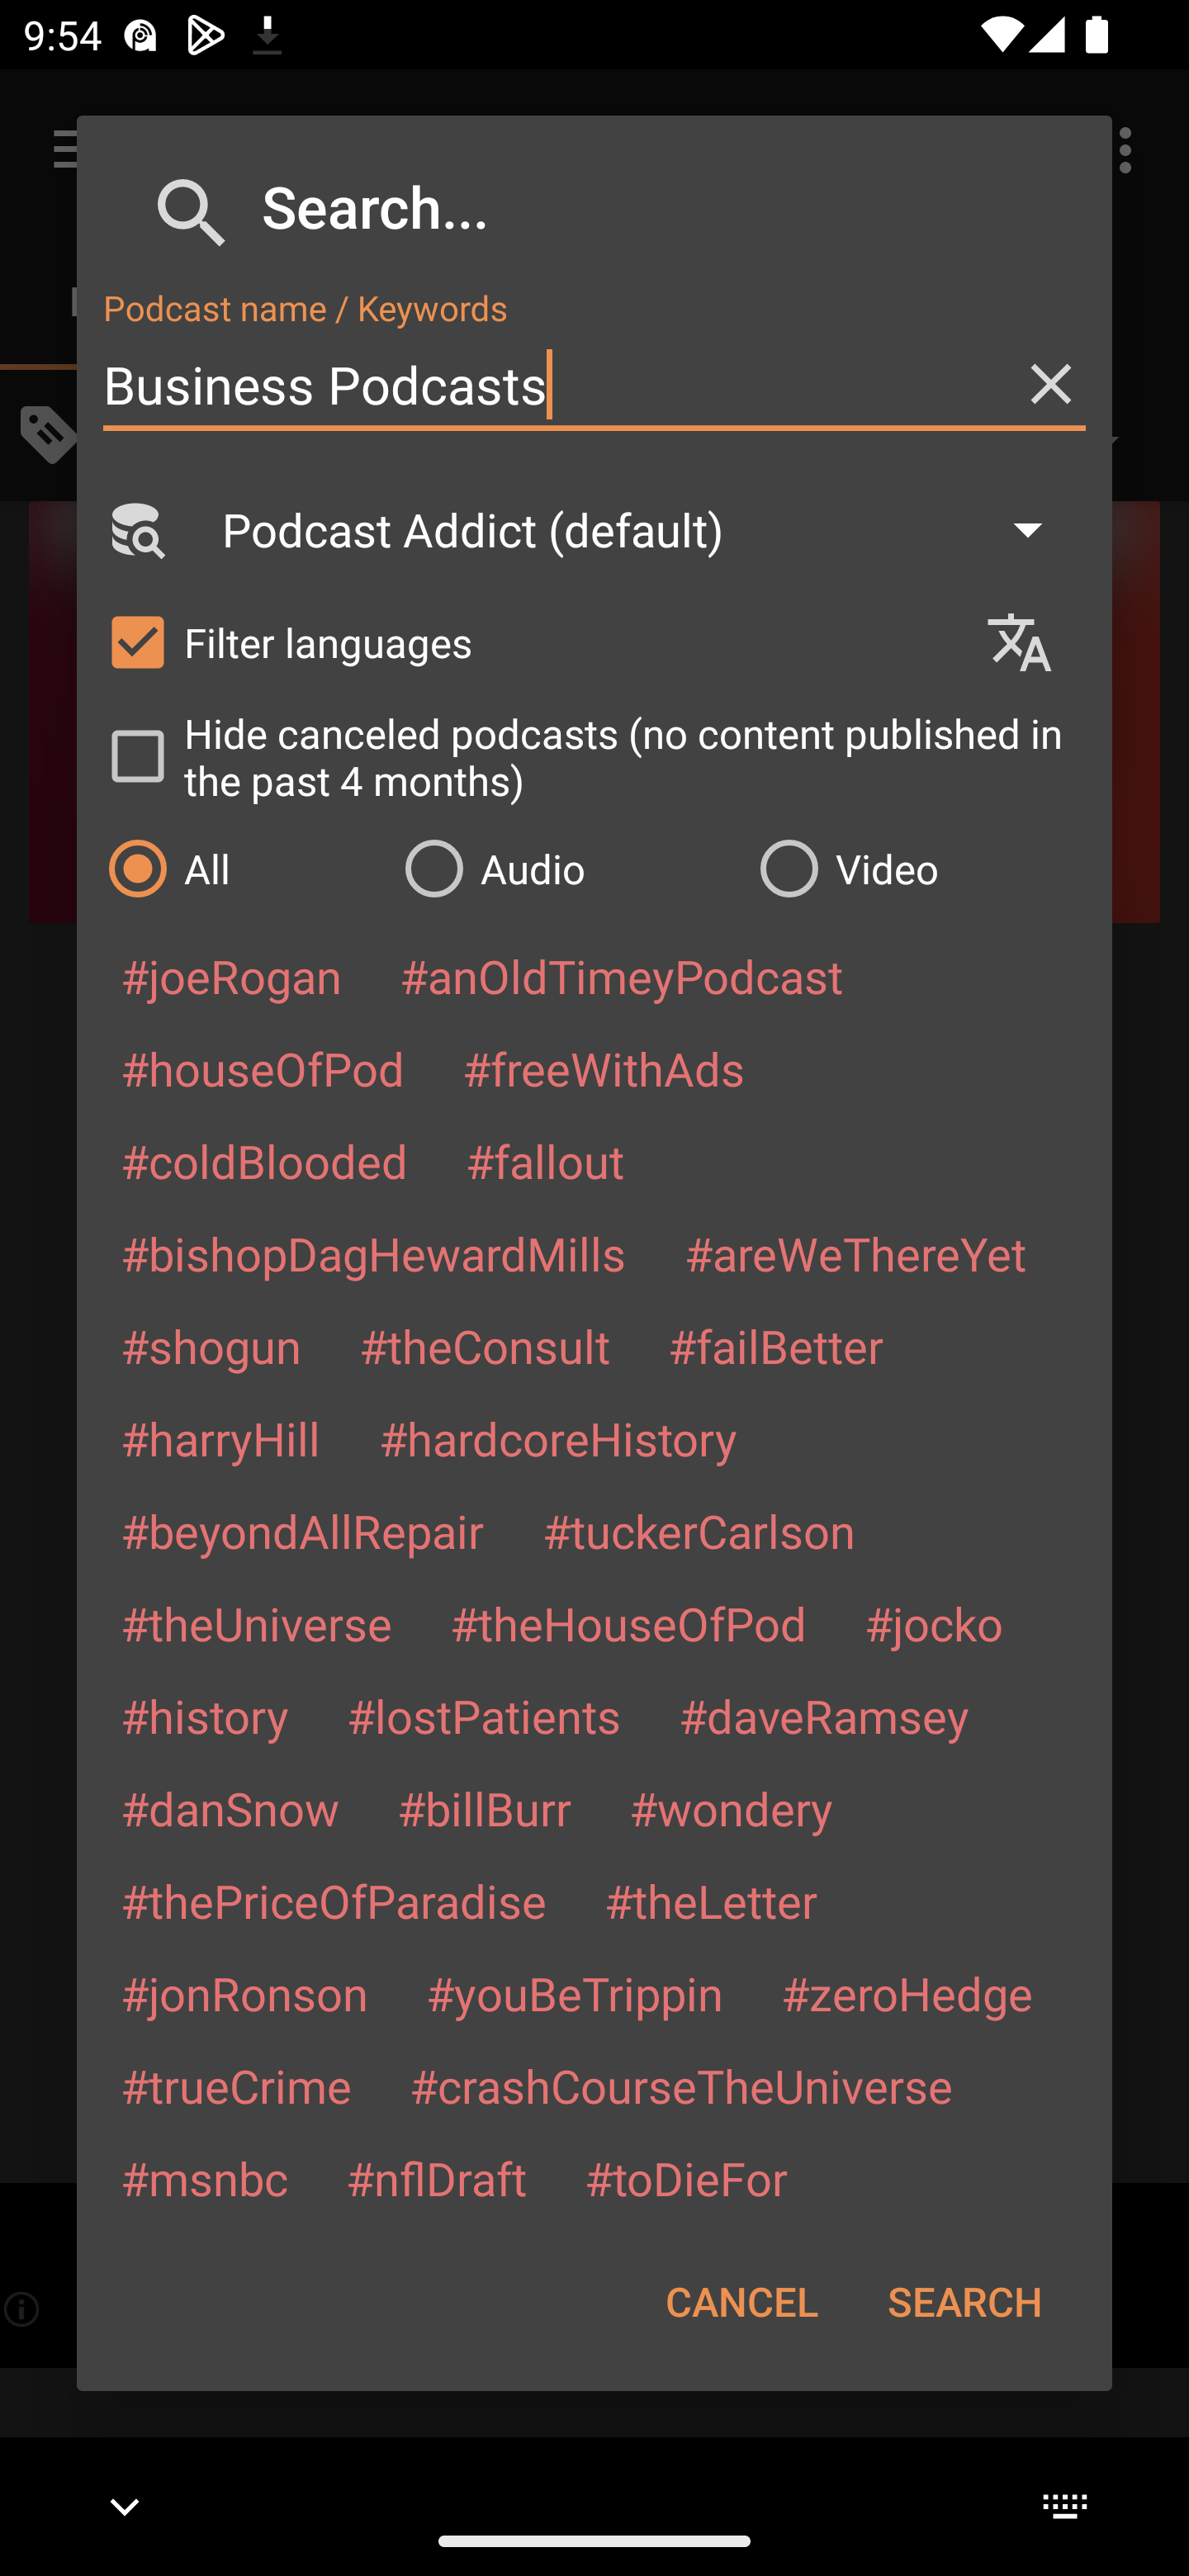 This screenshot has width=1189, height=2576. What do you see at coordinates (824, 1716) in the screenshot?
I see `#daveRamsey` at bounding box center [824, 1716].